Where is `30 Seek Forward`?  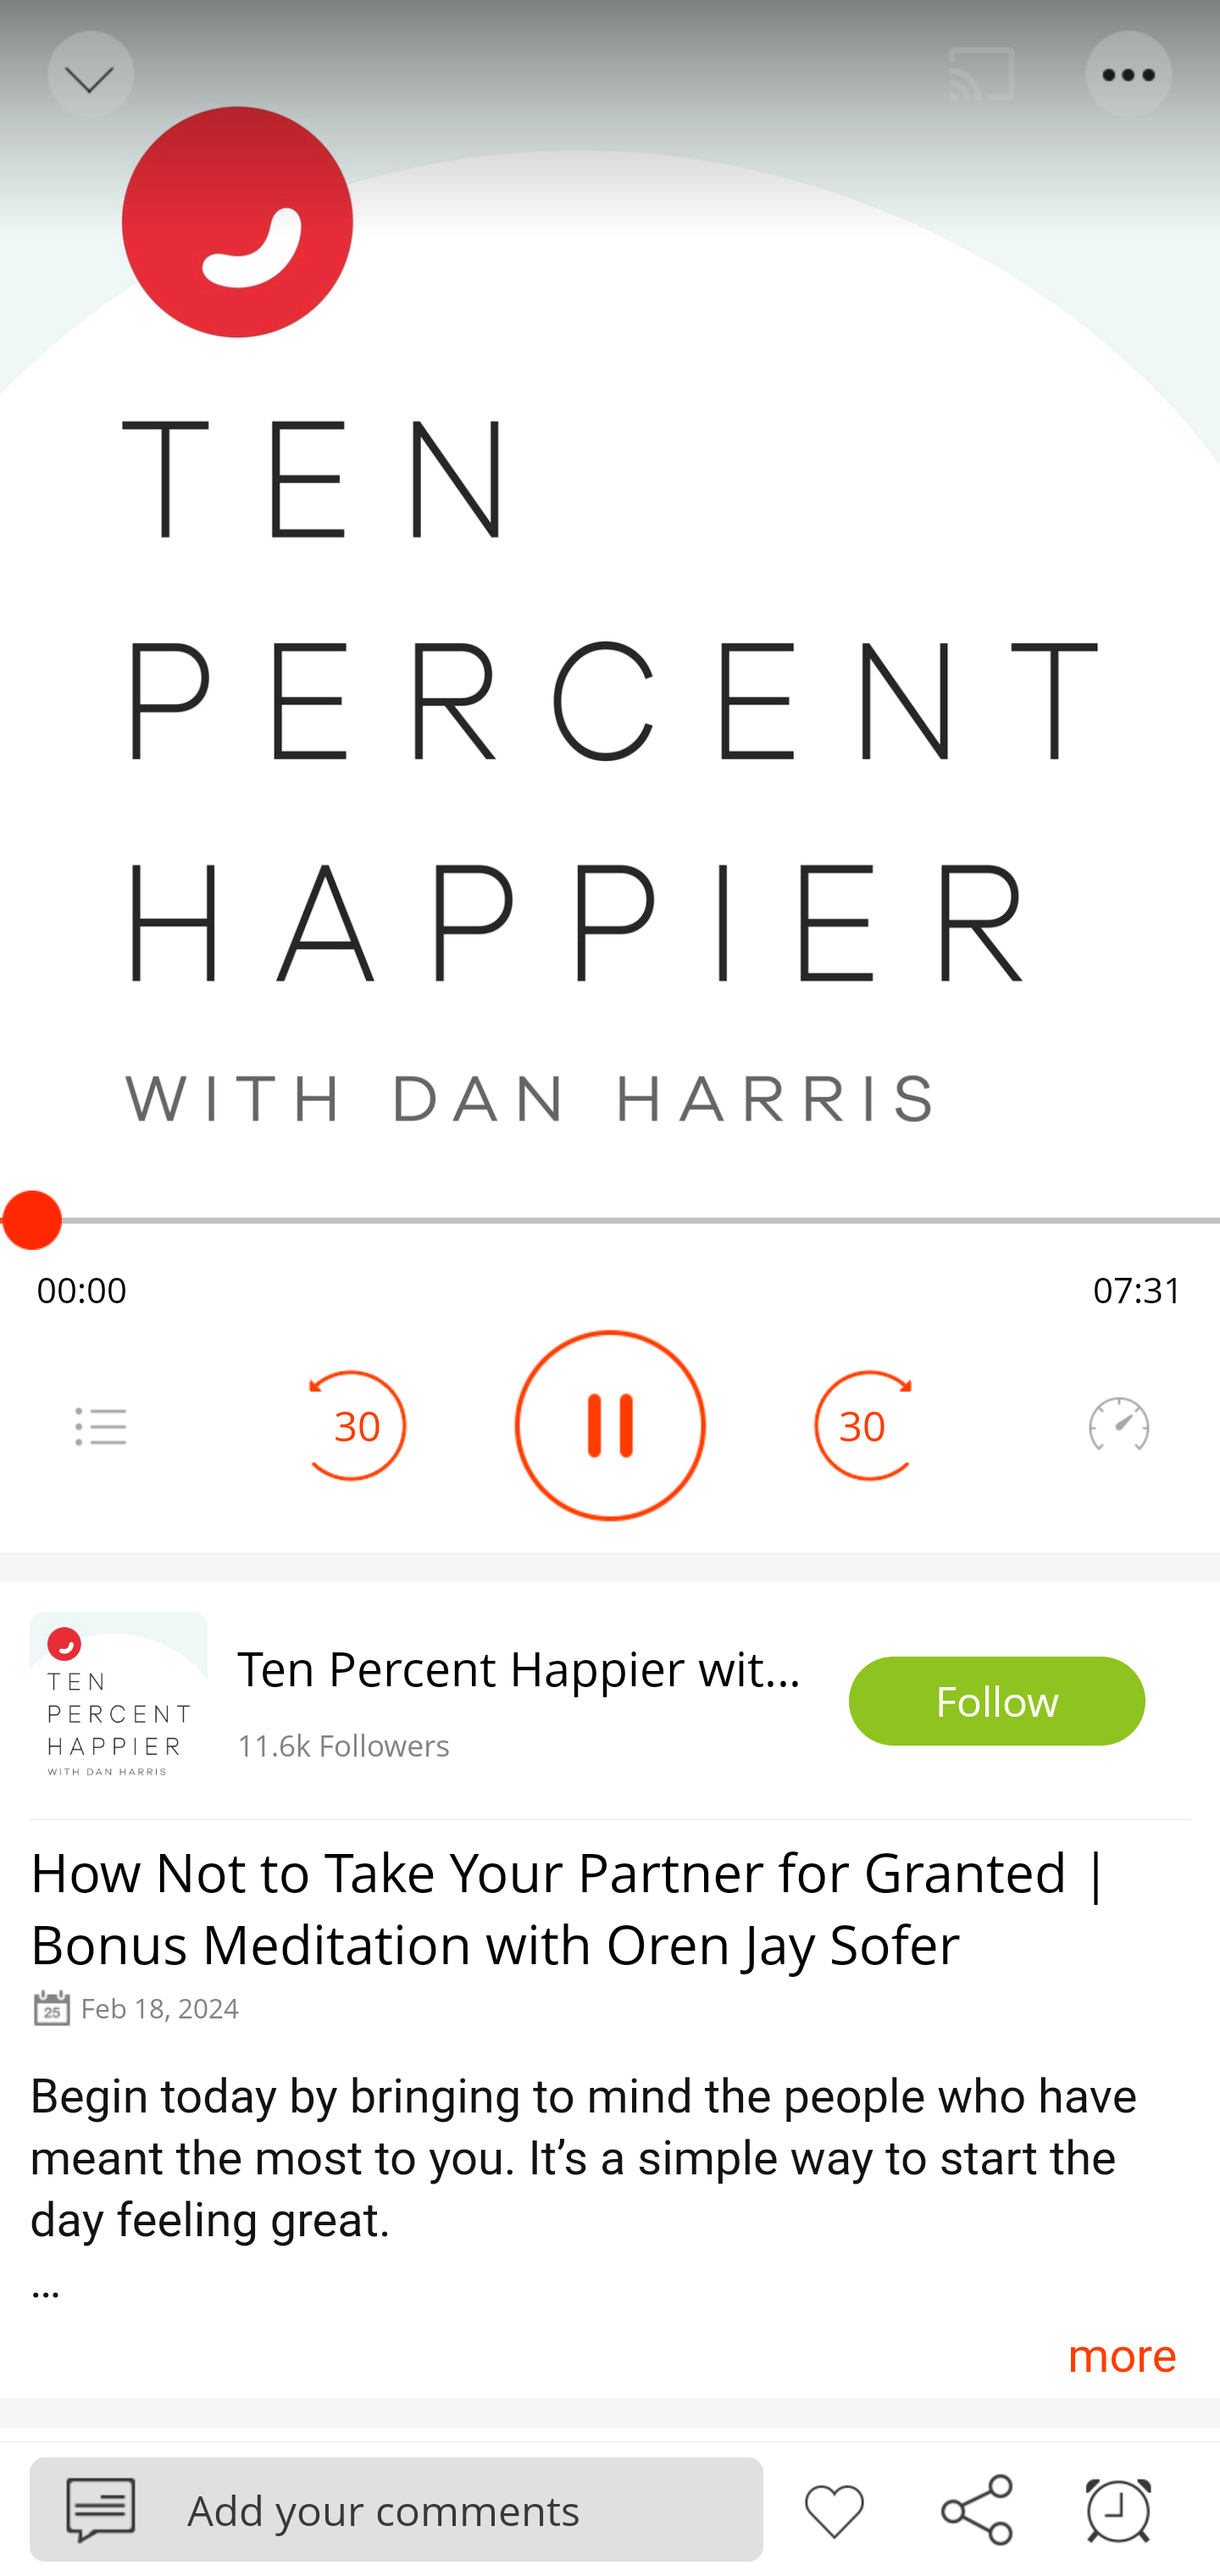
30 Seek Forward is located at coordinates (862, 1425).